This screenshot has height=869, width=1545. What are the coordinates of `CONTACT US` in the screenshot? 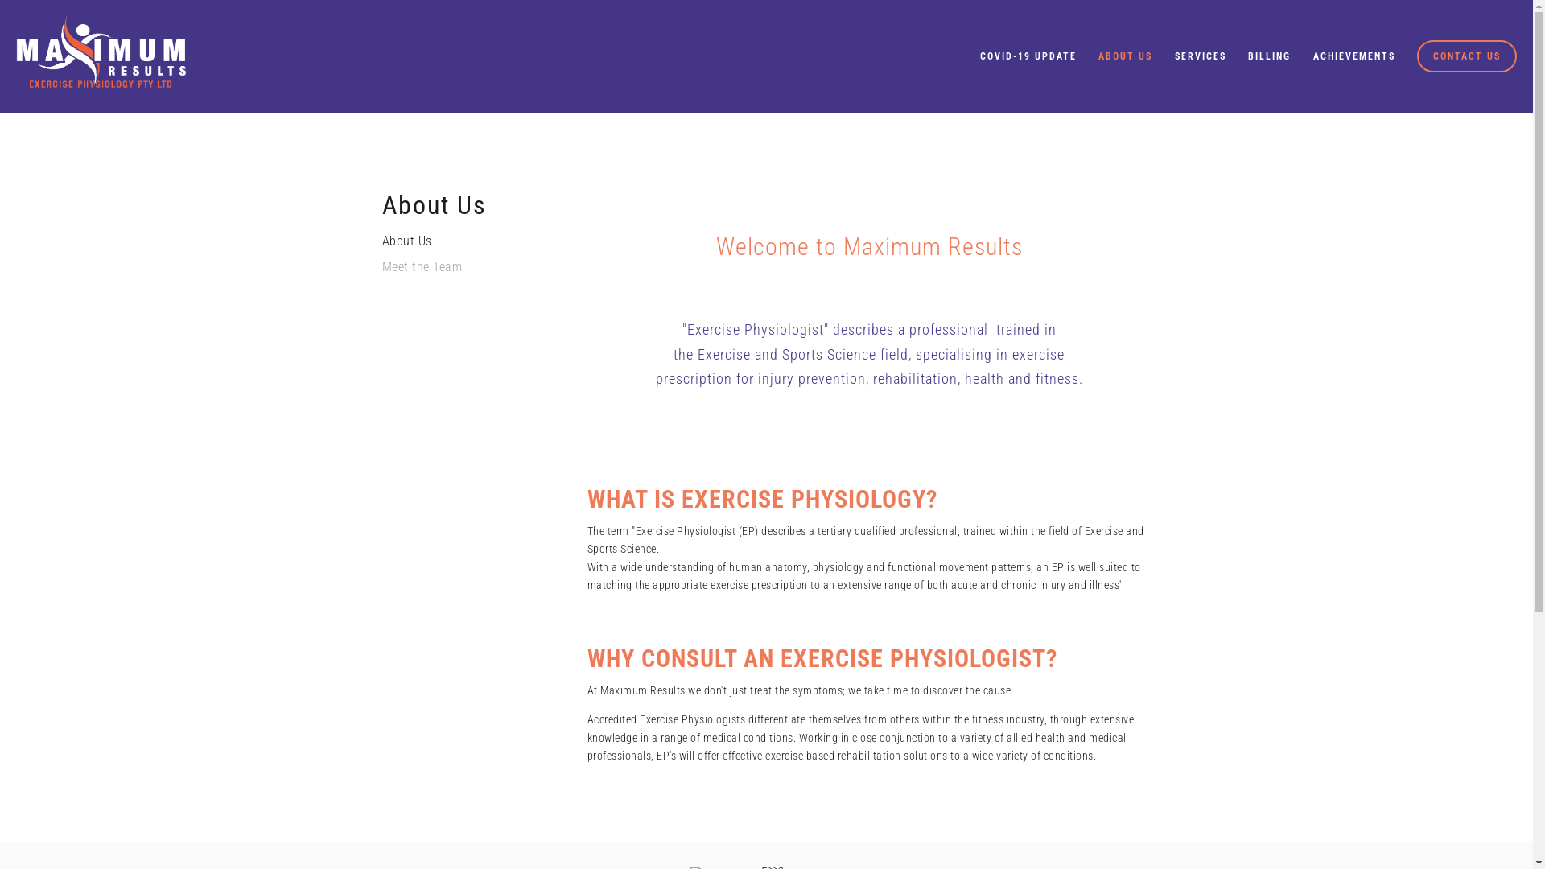 It's located at (1467, 56).